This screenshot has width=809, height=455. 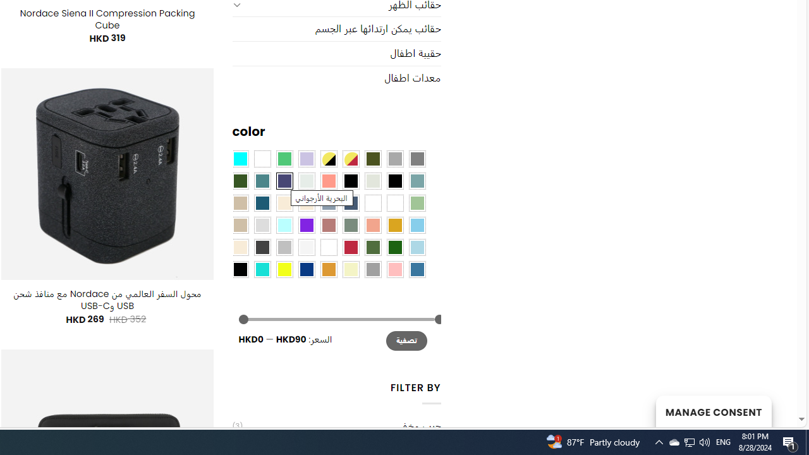 I want to click on Emerald Green, so click(x=284, y=159).